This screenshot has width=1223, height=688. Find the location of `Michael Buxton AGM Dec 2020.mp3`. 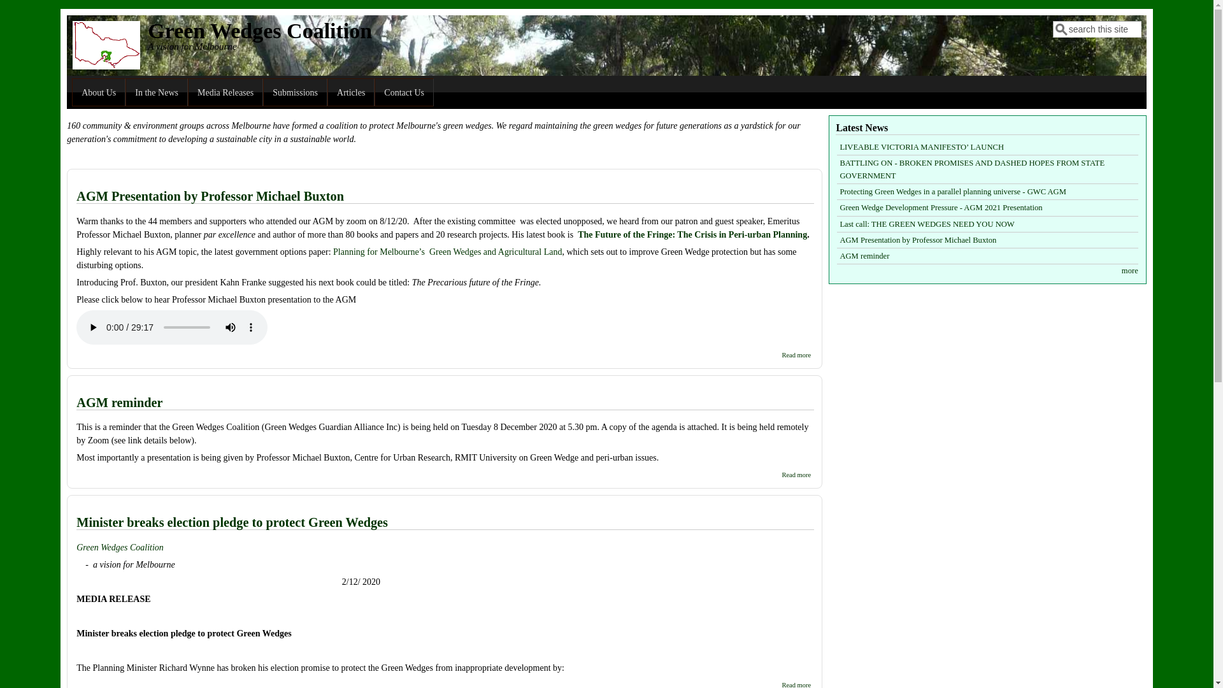

Michael Buxton AGM Dec 2020.mp3 is located at coordinates (178, 327).